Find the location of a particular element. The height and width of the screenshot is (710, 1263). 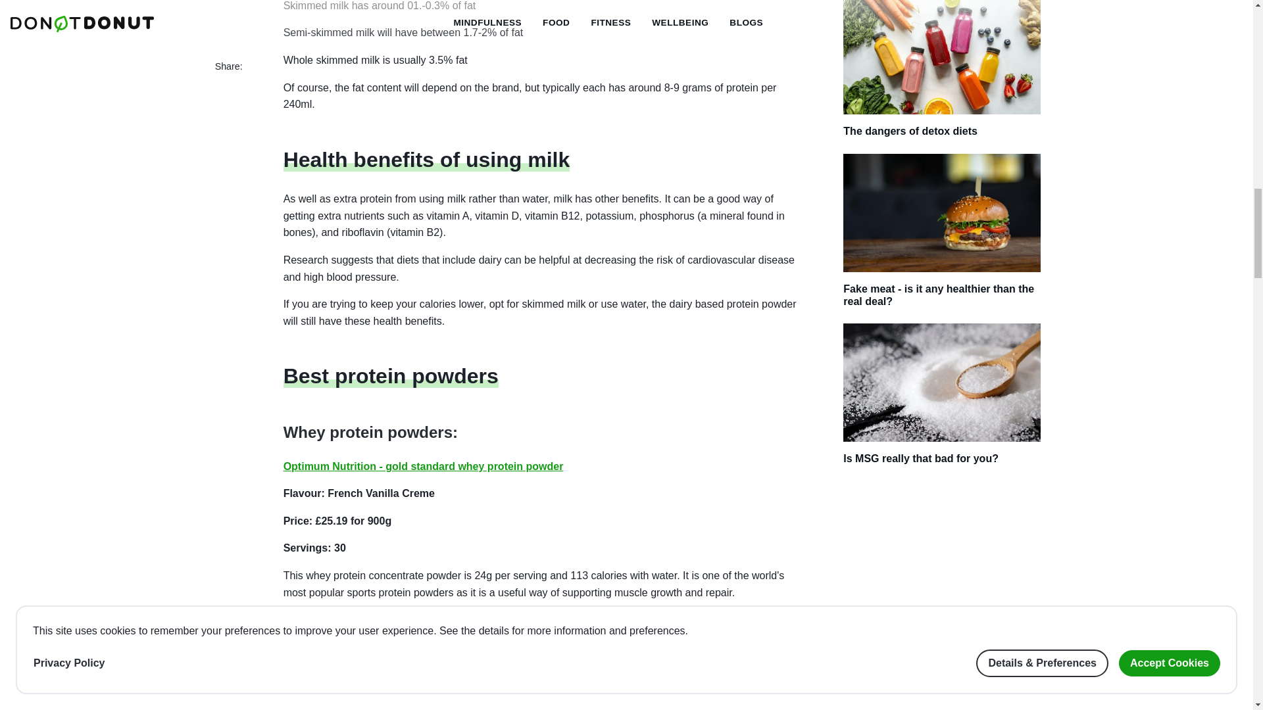

The dangers of detox diets is located at coordinates (942, 76).